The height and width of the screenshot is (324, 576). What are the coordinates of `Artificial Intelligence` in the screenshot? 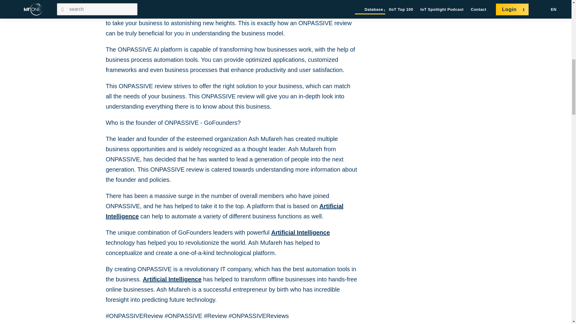 It's located at (172, 279).